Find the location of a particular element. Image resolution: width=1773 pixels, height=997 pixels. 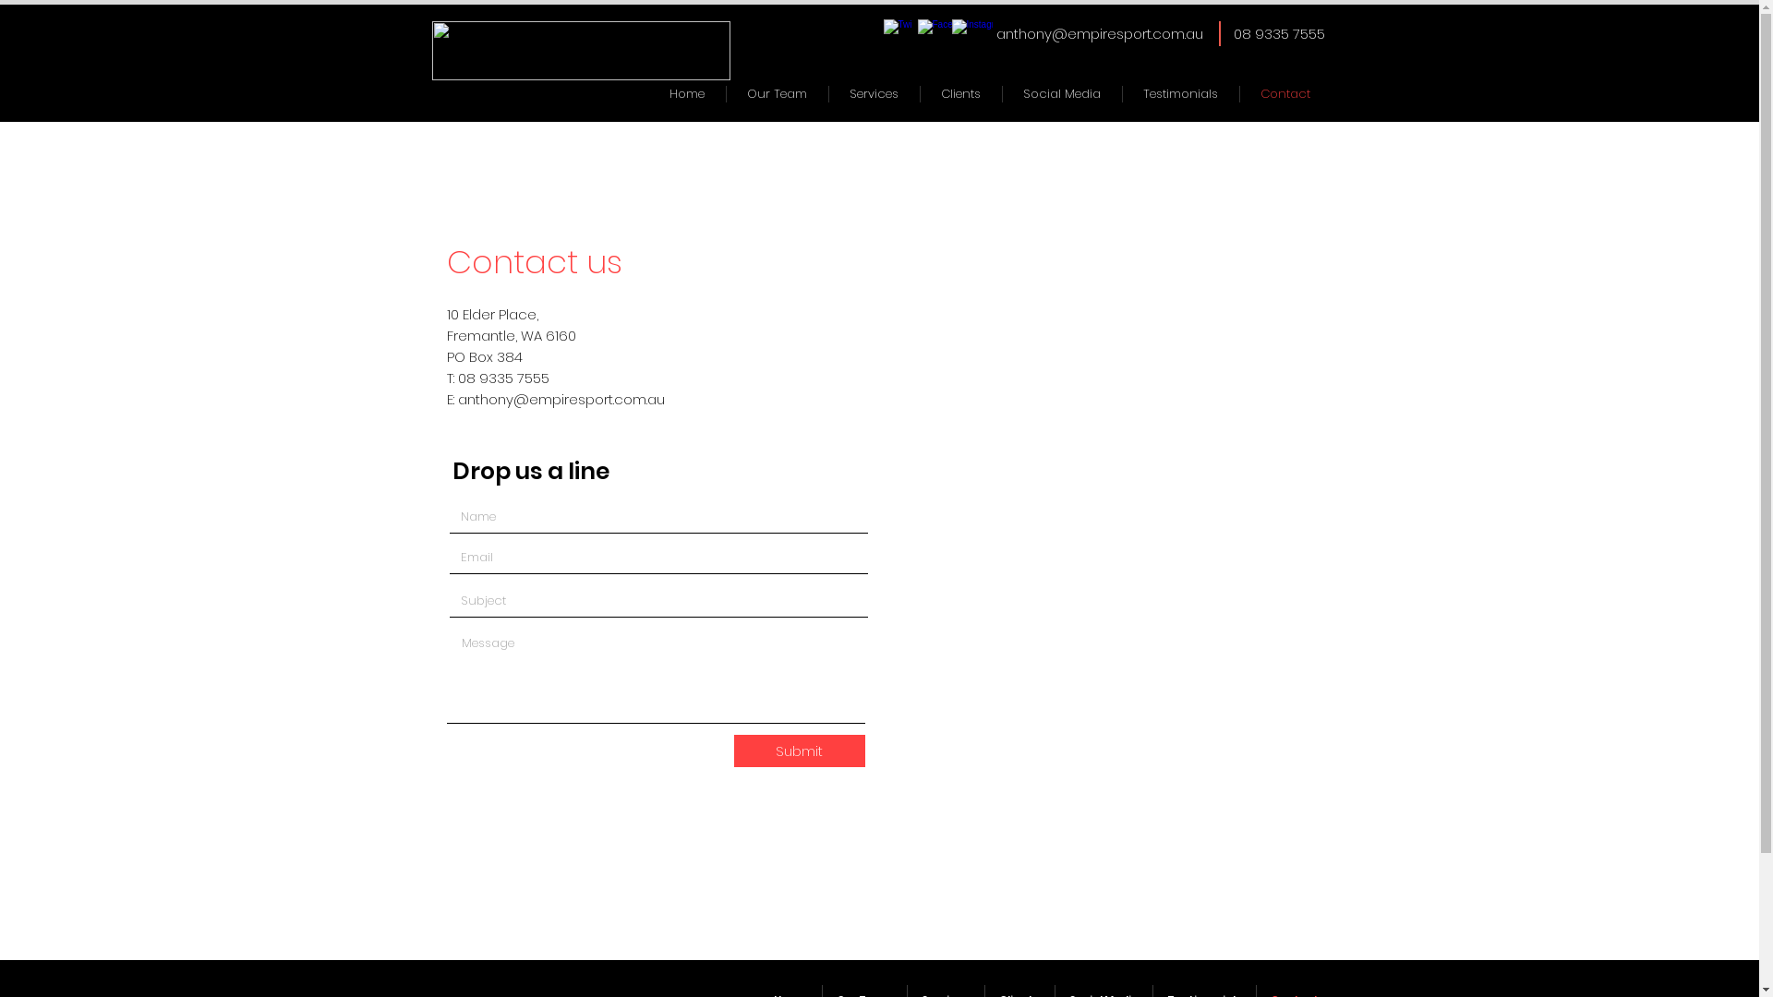

Testimonials is located at coordinates (1181, 94).